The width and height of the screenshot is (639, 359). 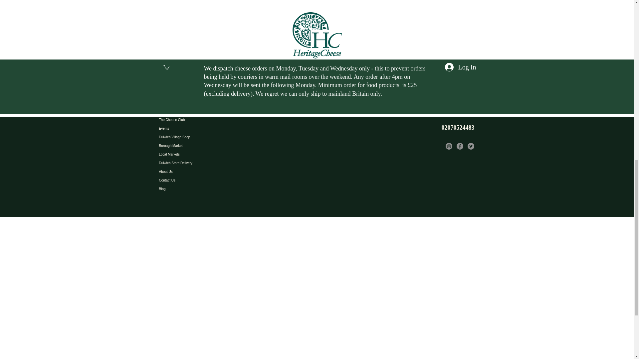 What do you see at coordinates (209, 85) in the screenshot?
I see `Home` at bounding box center [209, 85].